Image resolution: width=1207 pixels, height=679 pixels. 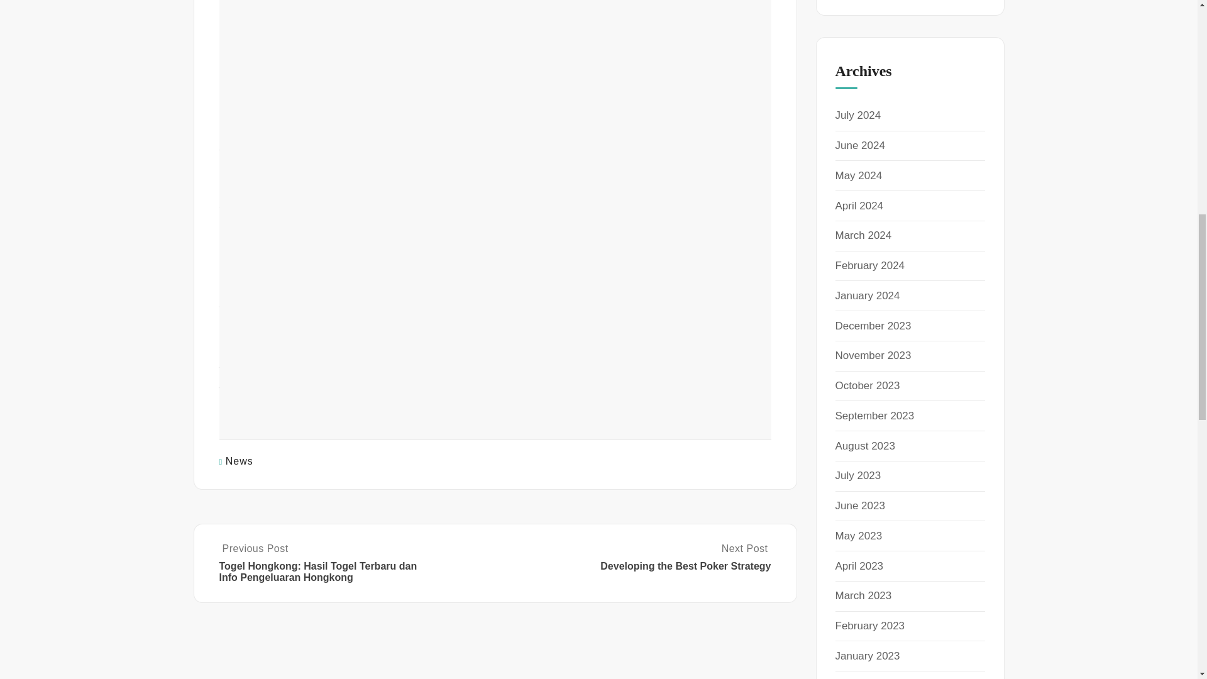 I want to click on May 2024, so click(x=859, y=176).